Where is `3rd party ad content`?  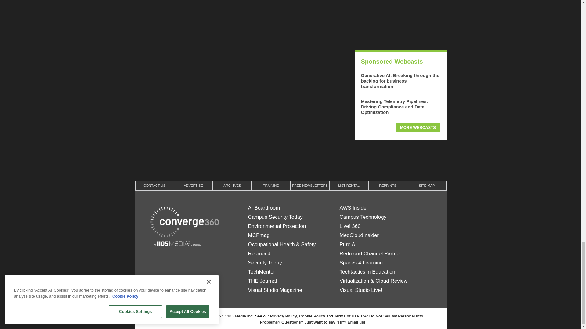
3rd party ad content is located at coordinates (400, 22).